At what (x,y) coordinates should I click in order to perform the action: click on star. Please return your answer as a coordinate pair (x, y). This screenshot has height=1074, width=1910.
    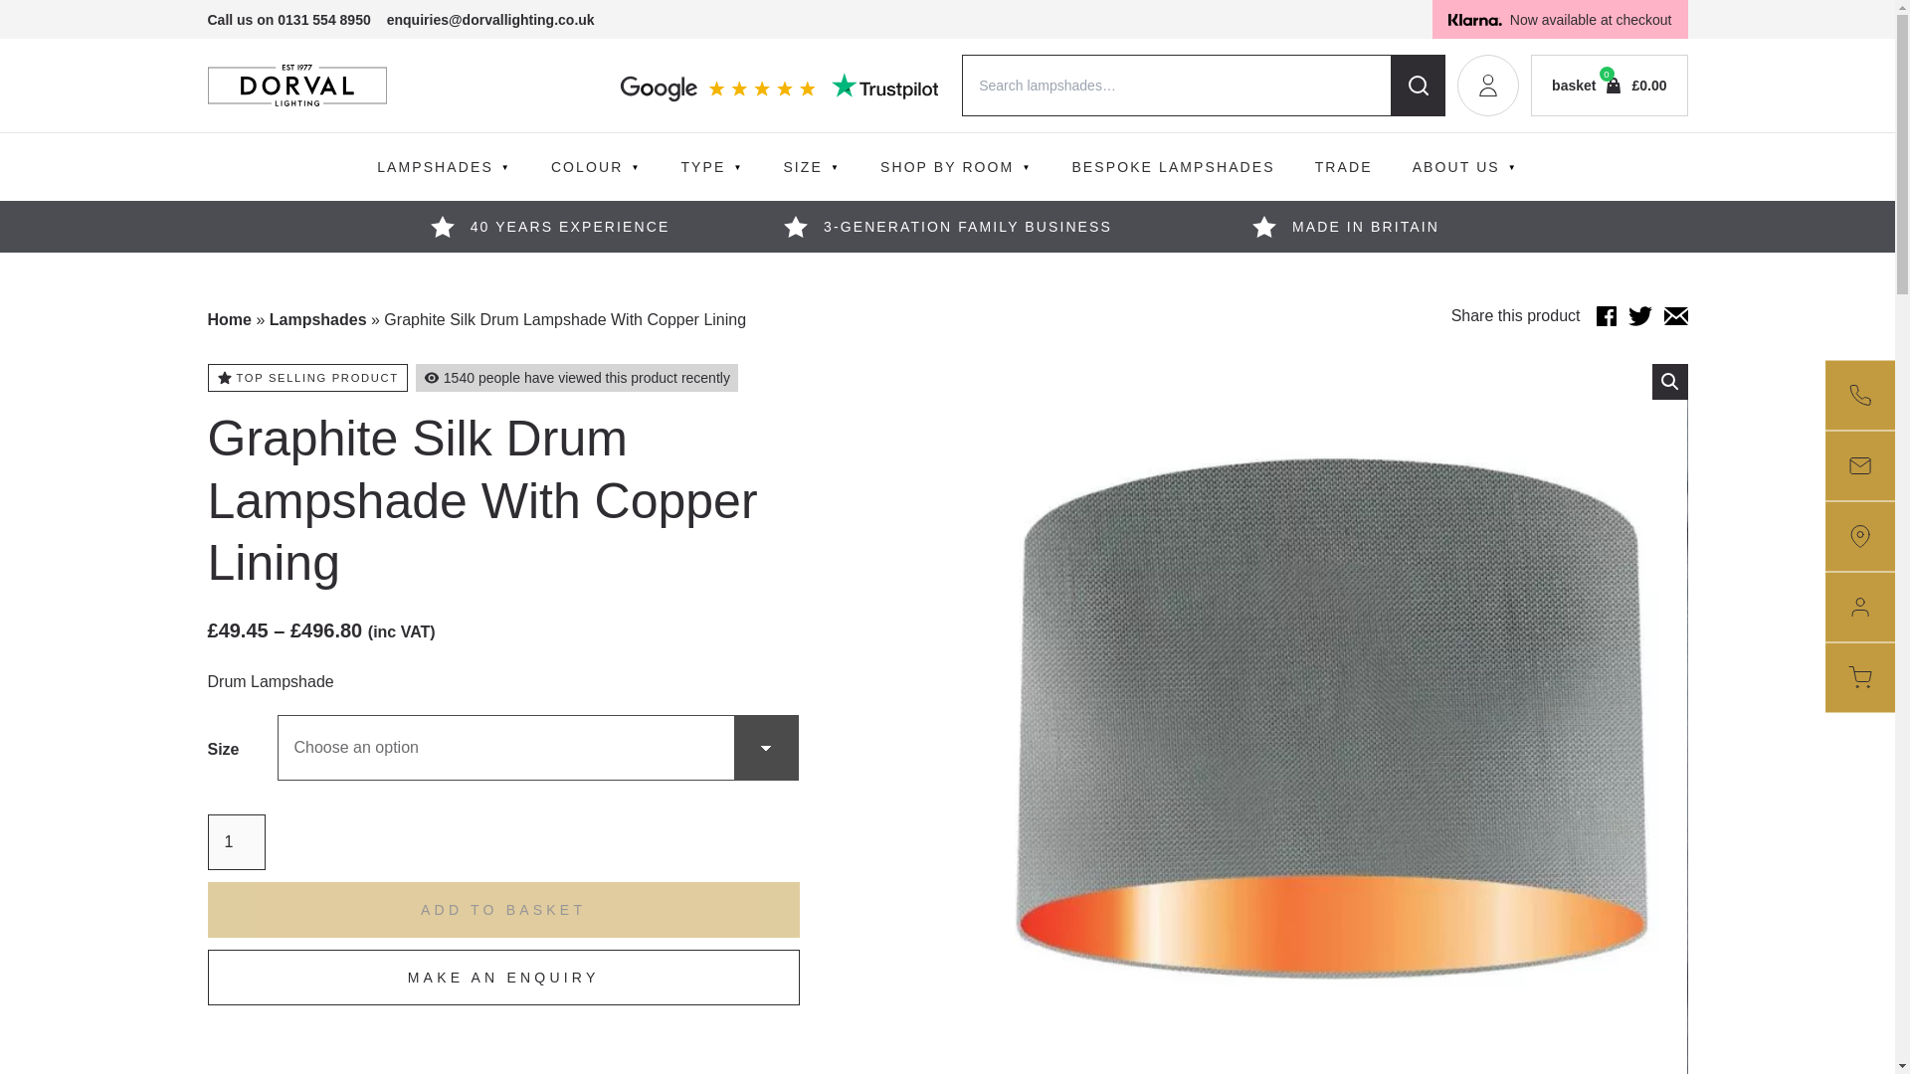
    Looking at the image, I should click on (1263, 227).